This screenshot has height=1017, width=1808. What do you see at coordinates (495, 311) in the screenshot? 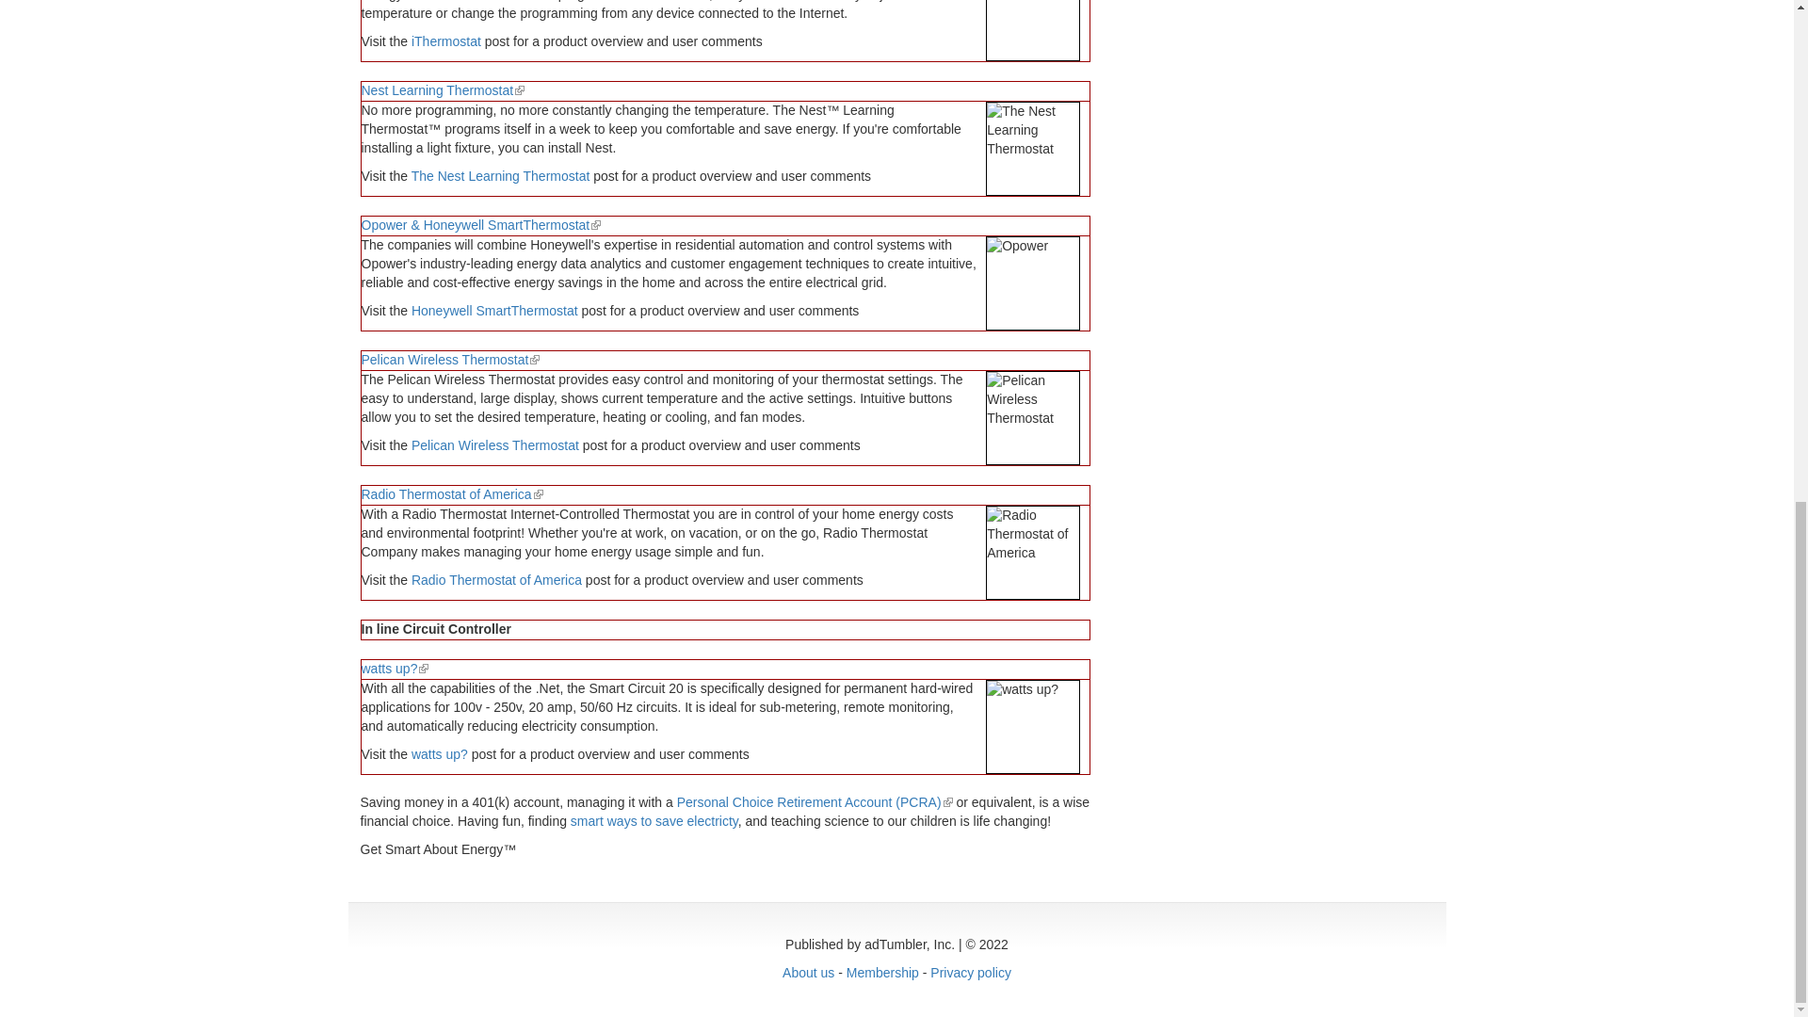
I see `Honeywell SmartThermostat` at bounding box center [495, 311].